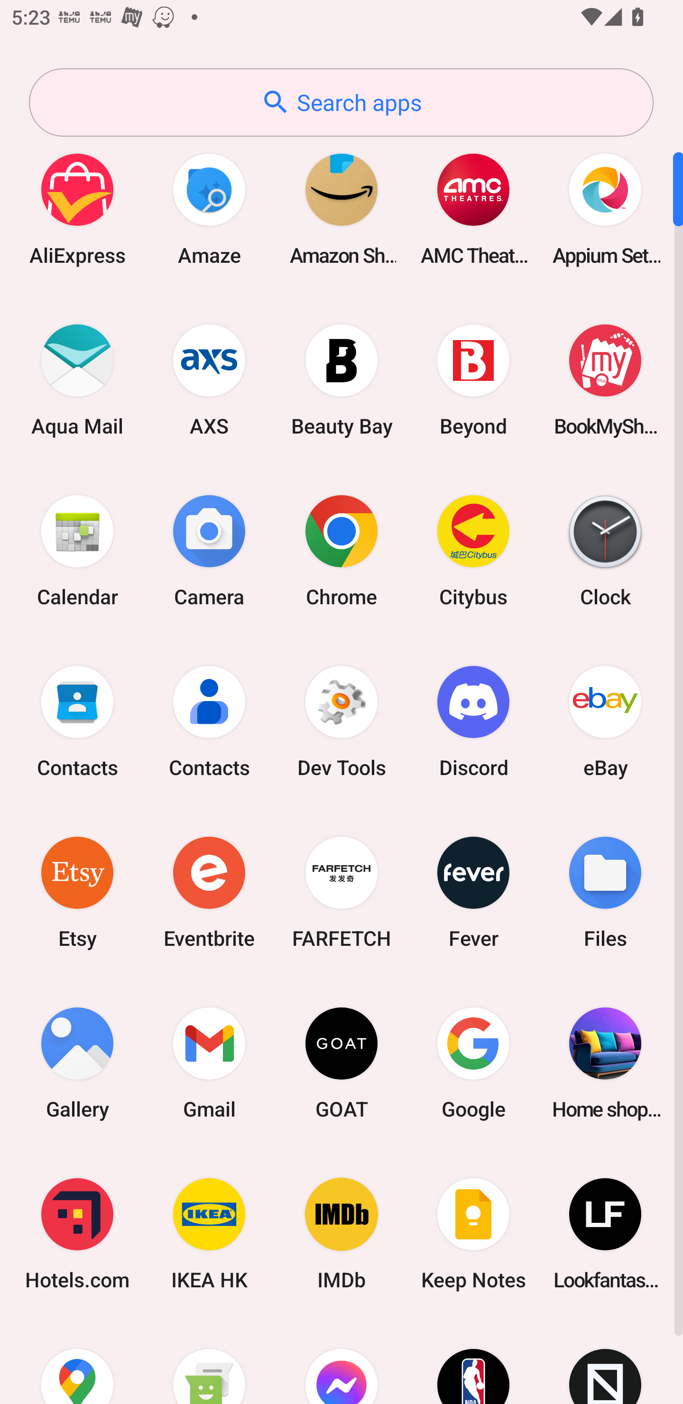  I want to click on AliExpress, so click(77, 209).